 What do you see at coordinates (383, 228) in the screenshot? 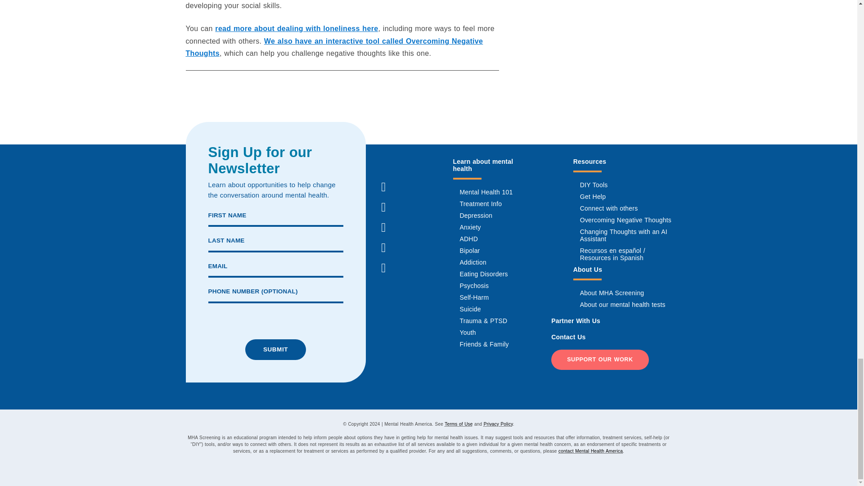
I see `Link to Twitter` at bounding box center [383, 228].